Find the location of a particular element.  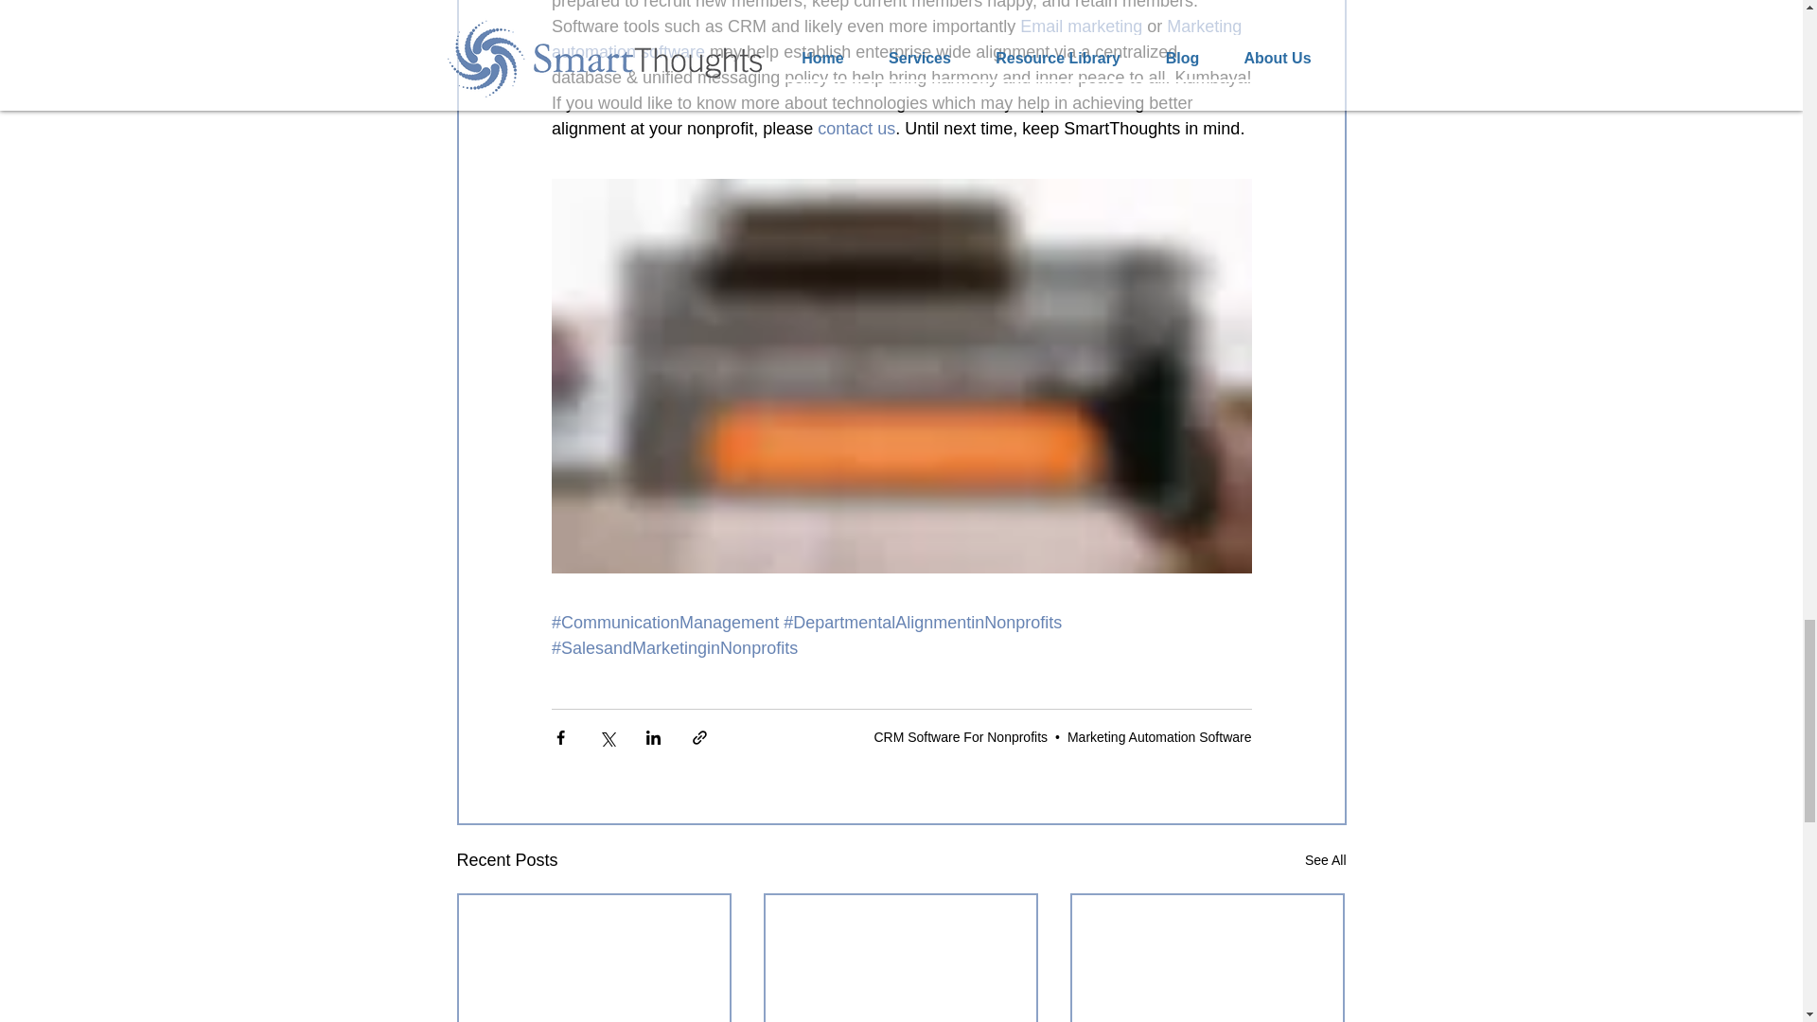

CRM Software For Nonprofits is located at coordinates (961, 737).